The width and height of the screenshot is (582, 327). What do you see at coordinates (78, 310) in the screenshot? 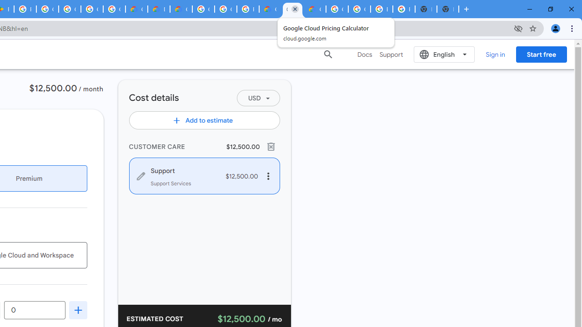
I see `Increment` at bounding box center [78, 310].